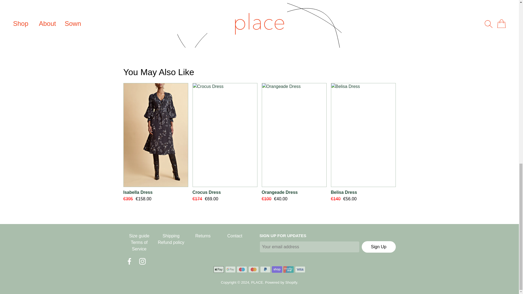  Describe the element at coordinates (277, 269) in the screenshot. I see `Shop Pay` at that location.